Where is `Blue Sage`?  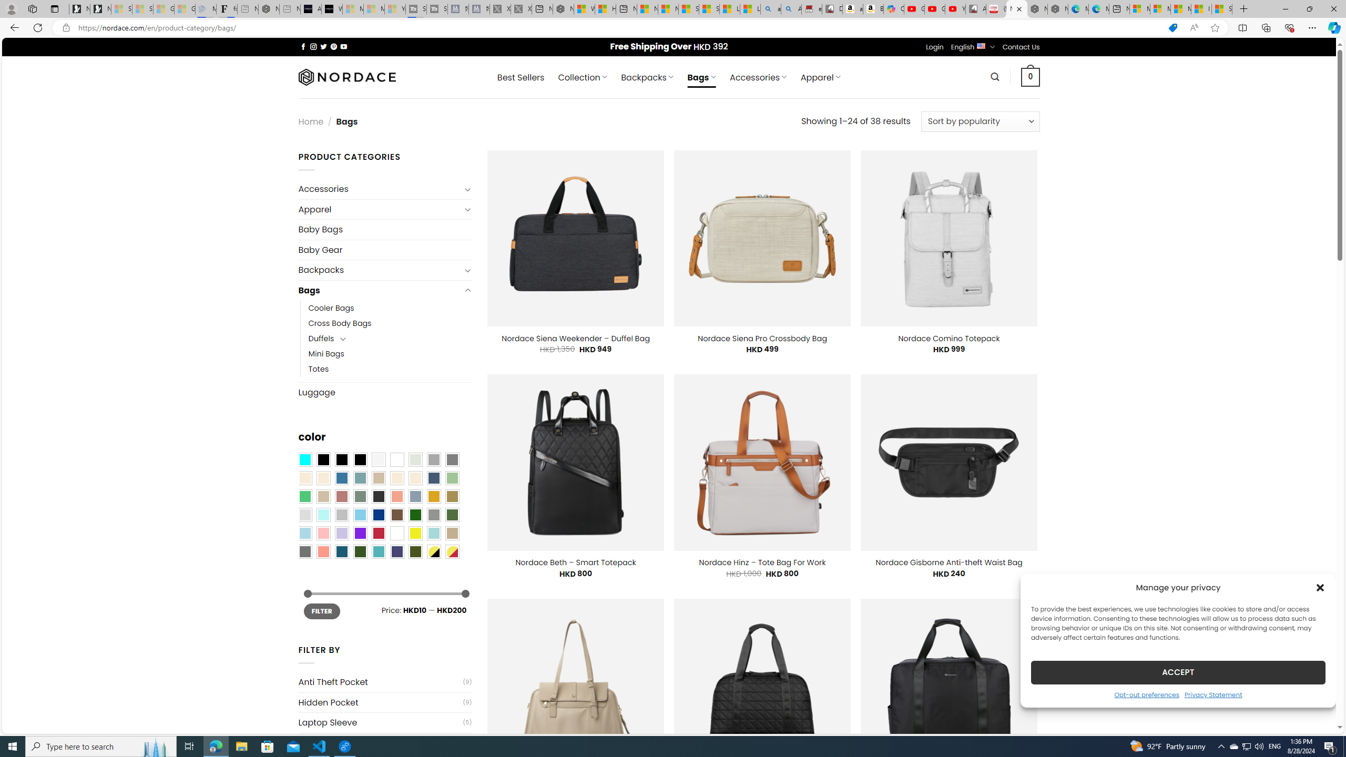
Blue Sage is located at coordinates (360, 478).